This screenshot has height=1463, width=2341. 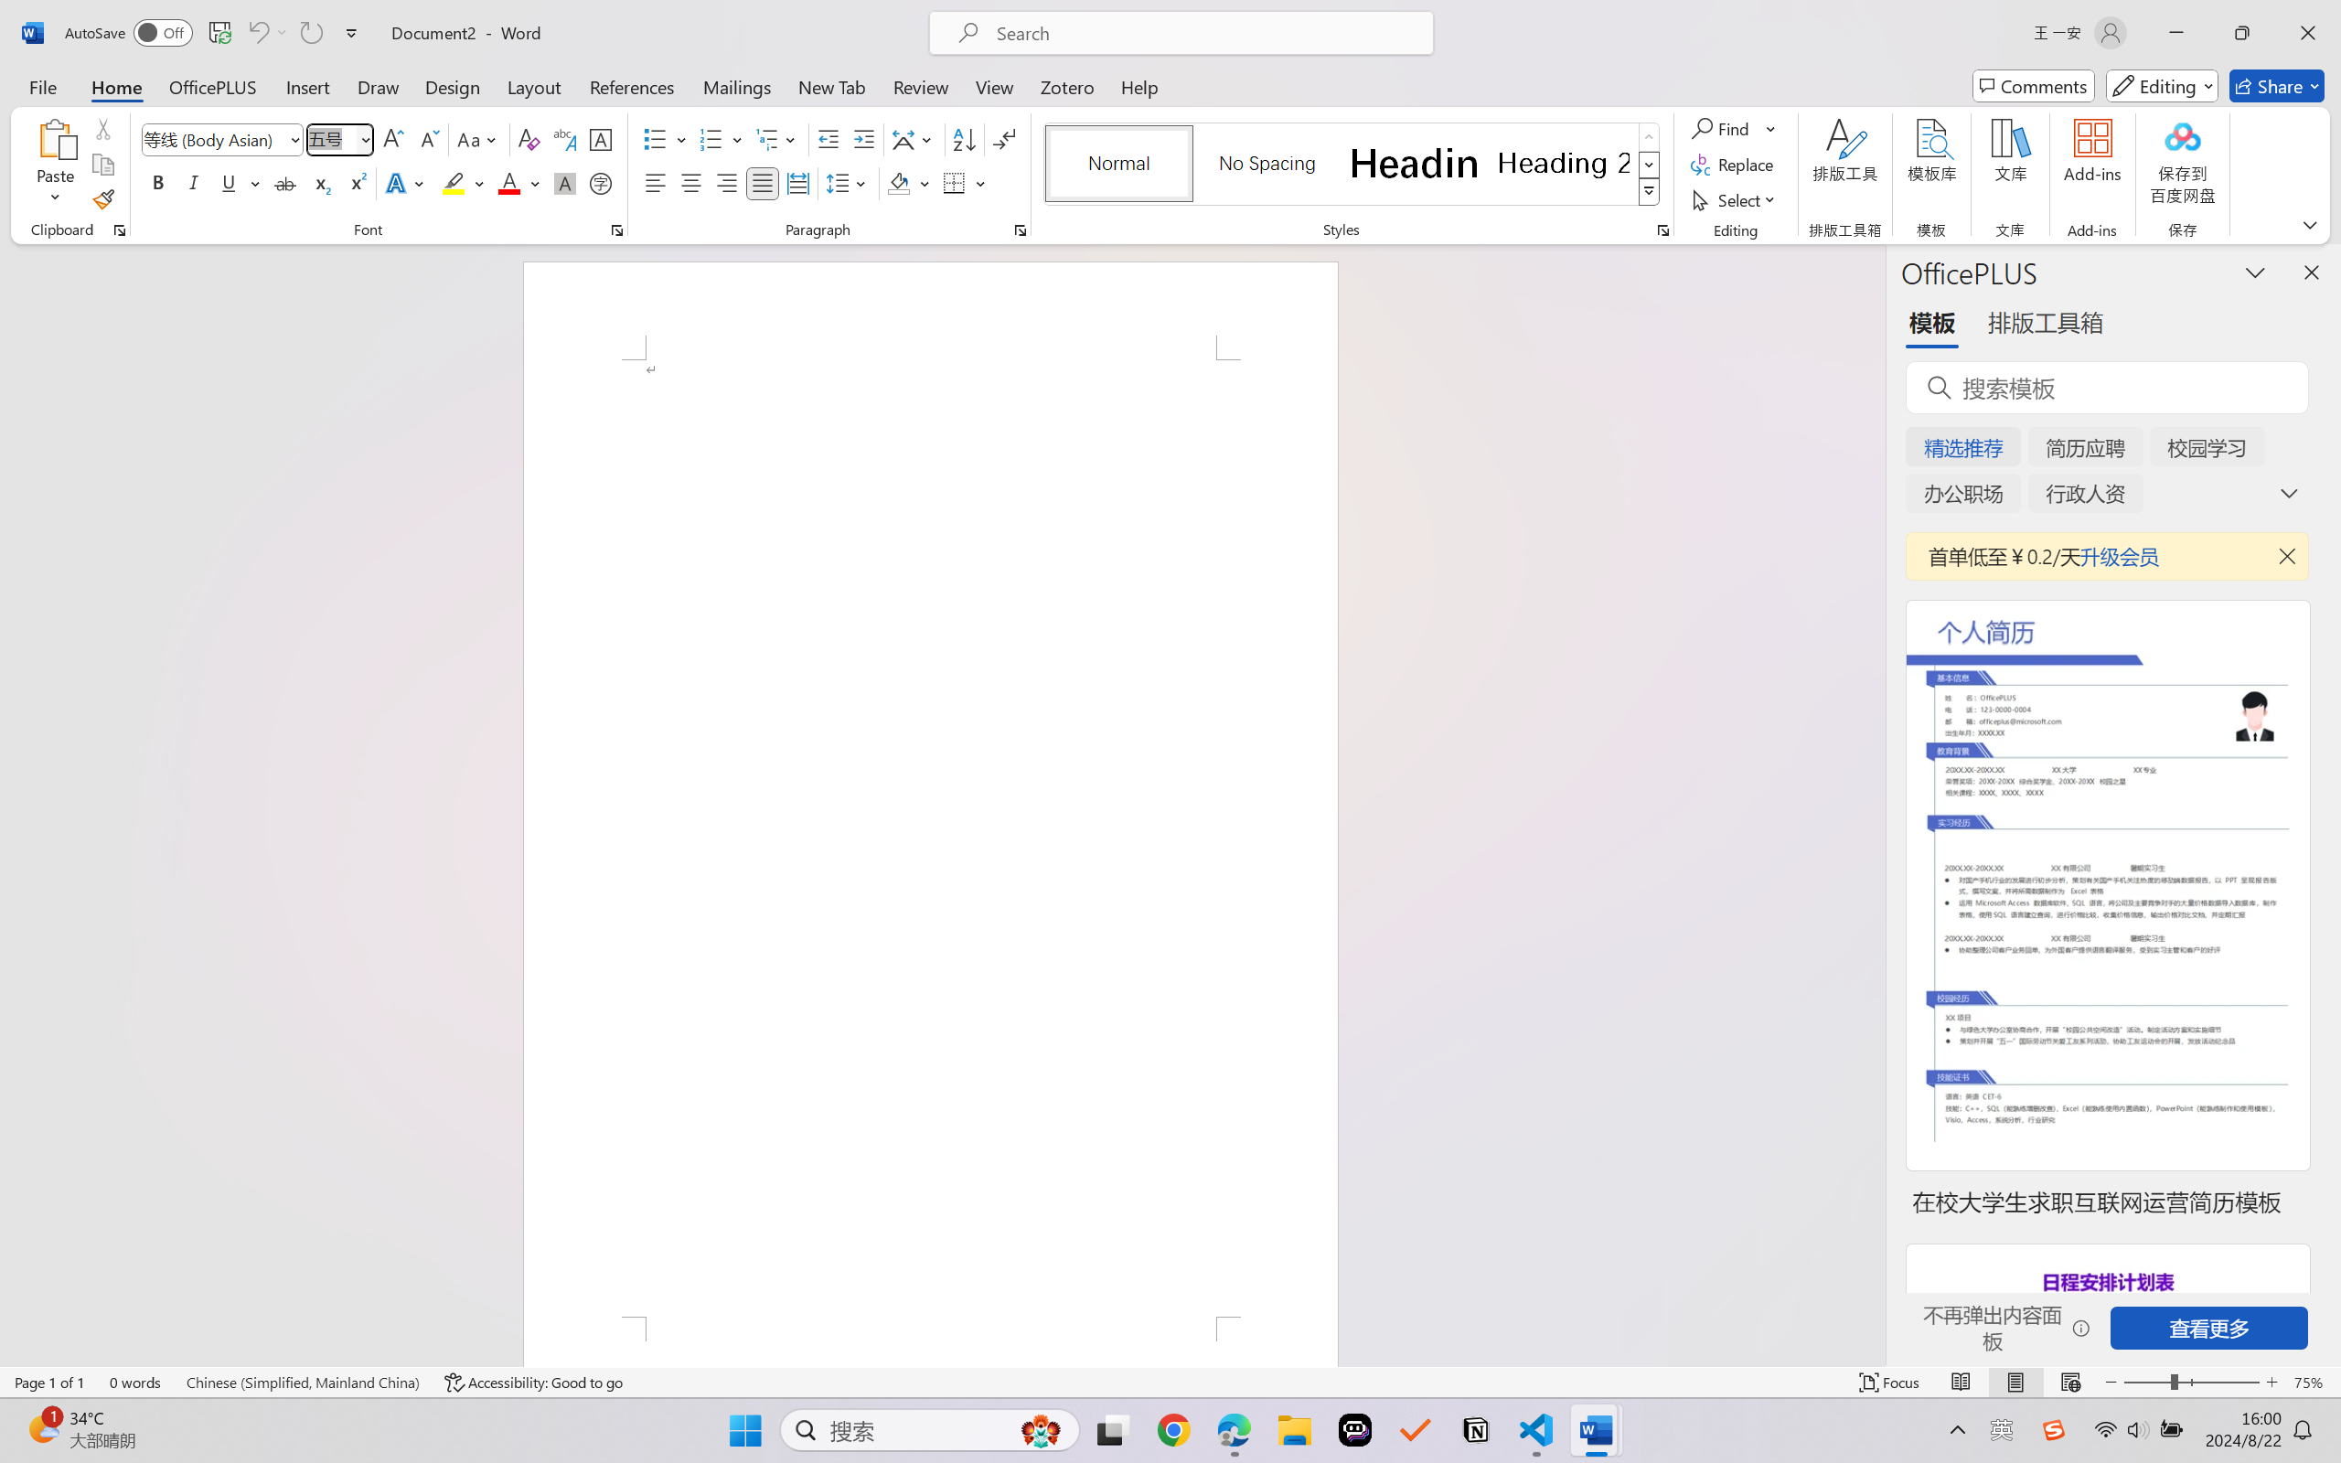 I want to click on Close, so click(x=2308, y=33).